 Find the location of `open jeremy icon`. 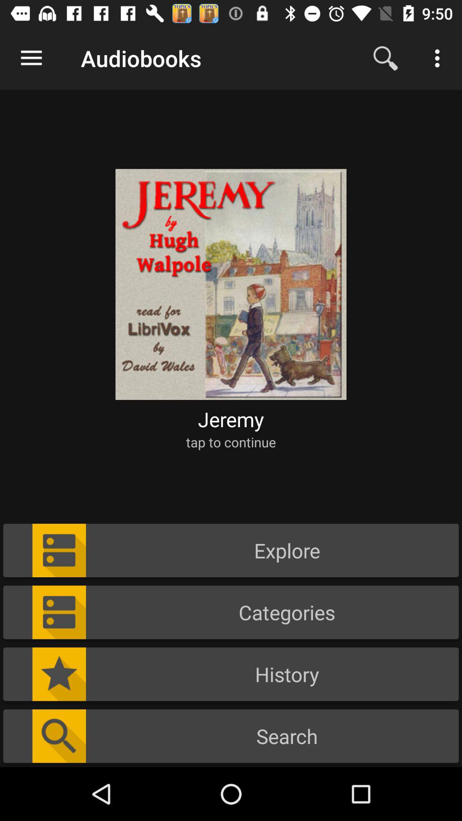

open jeremy icon is located at coordinates (231, 419).